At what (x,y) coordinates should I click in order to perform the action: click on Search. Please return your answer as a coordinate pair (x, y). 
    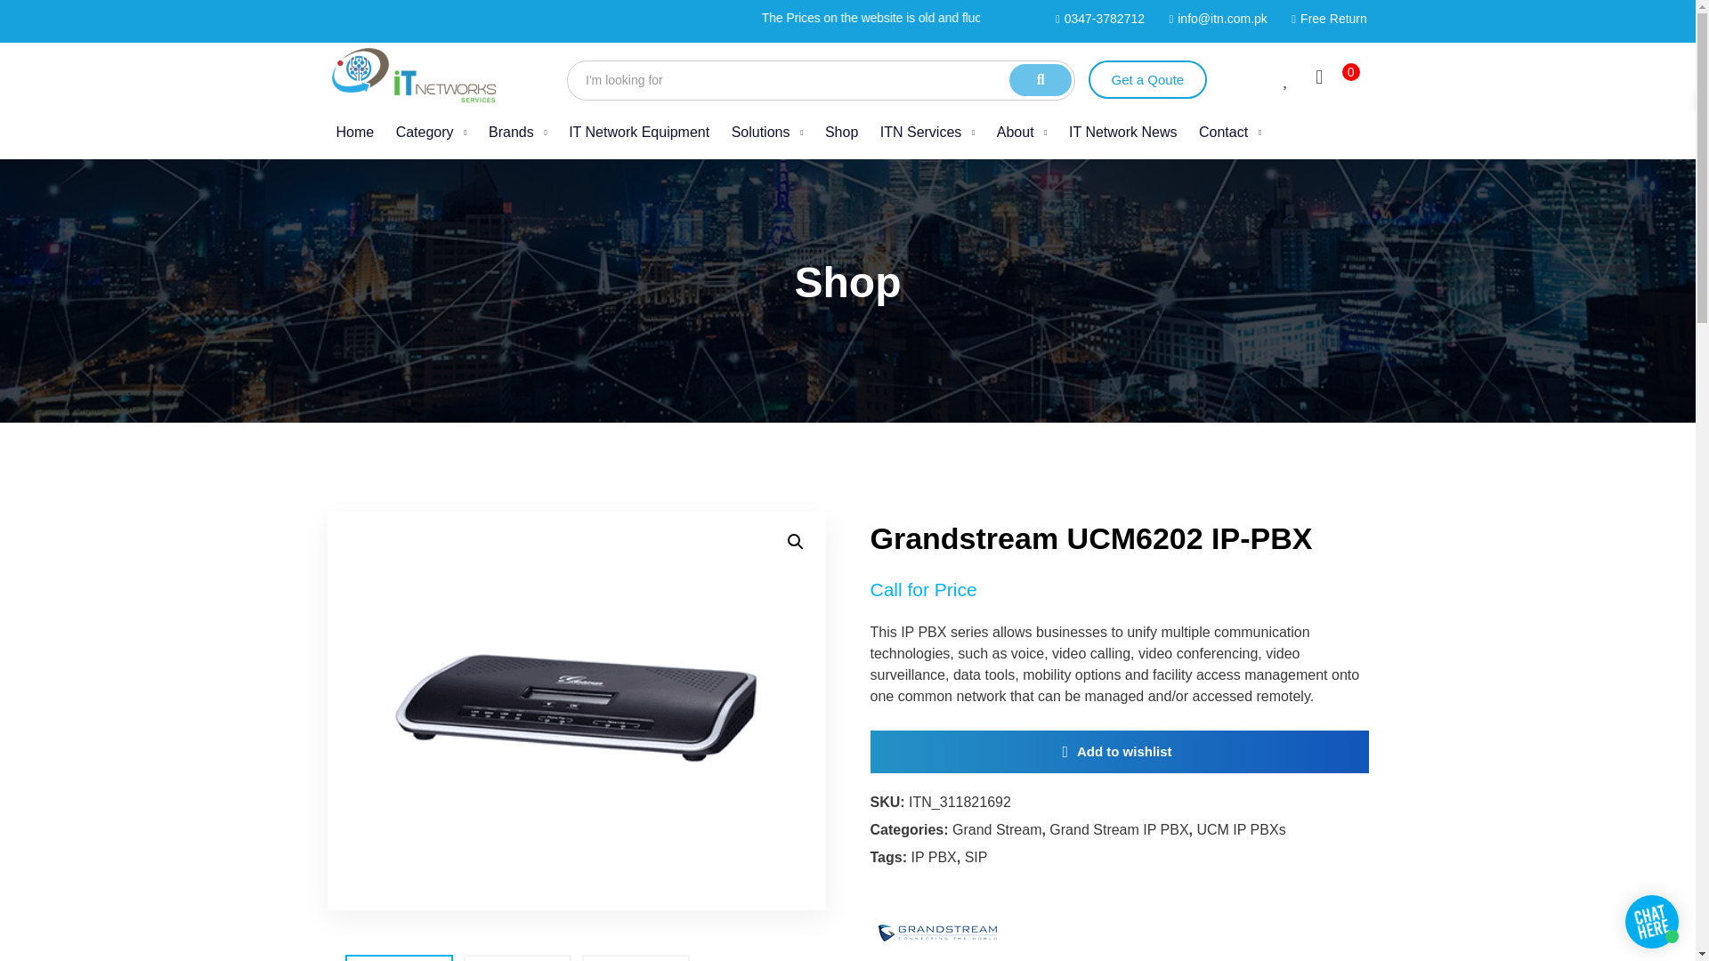
    Looking at the image, I should click on (821, 80).